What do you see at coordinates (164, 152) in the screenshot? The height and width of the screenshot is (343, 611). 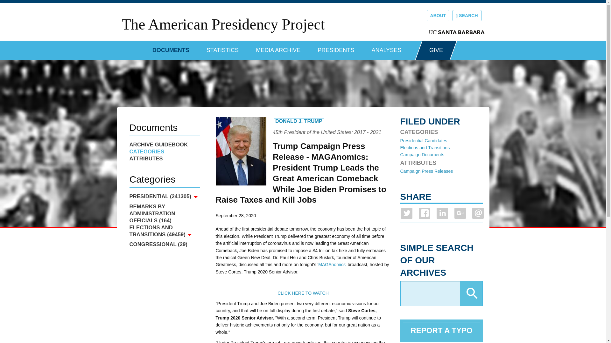 I see `CATEGORIES` at bounding box center [164, 152].